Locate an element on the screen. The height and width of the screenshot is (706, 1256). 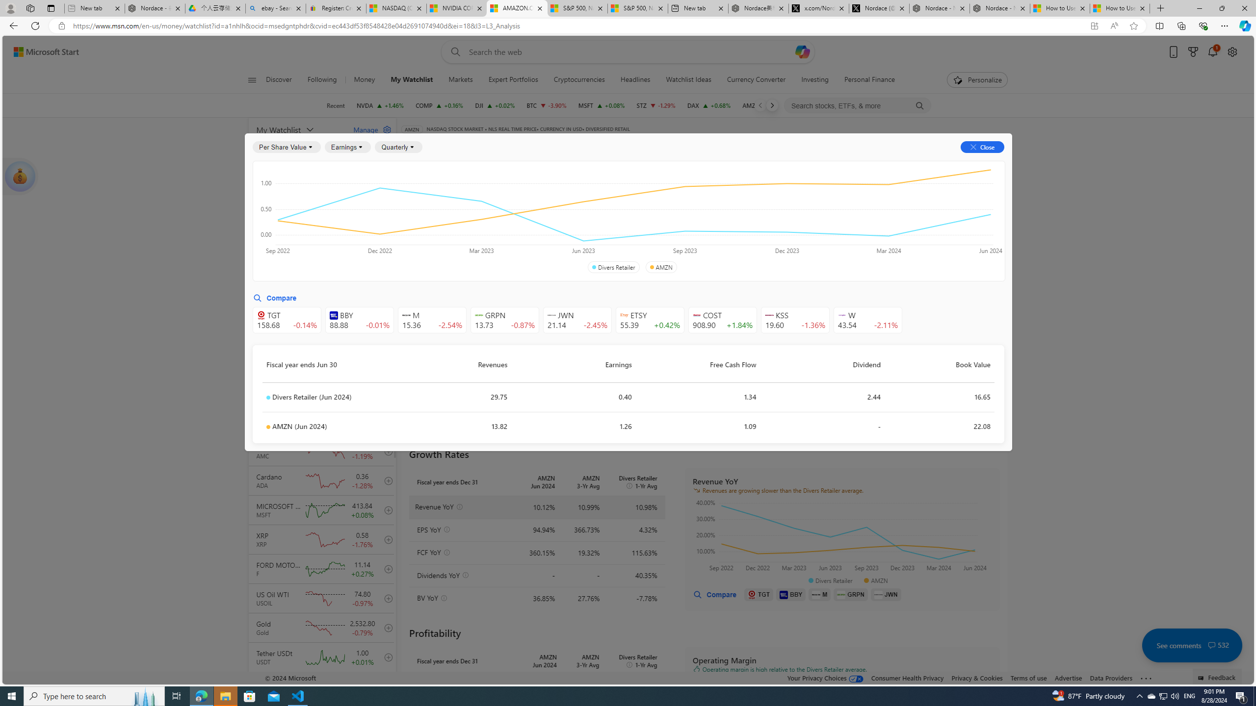
Income Statement is located at coordinates (475, 192).